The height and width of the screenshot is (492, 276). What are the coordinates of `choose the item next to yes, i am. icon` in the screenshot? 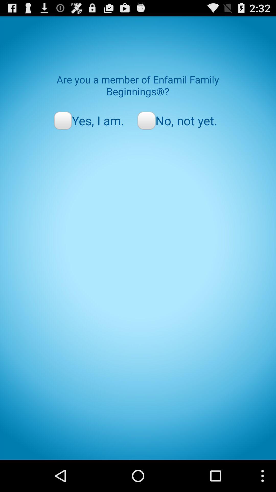 It's located at (177, 120).